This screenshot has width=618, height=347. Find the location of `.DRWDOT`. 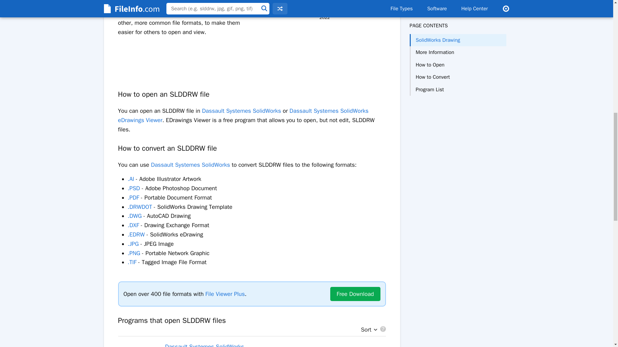

.DRWDOT is located at coordinates (140, 207).